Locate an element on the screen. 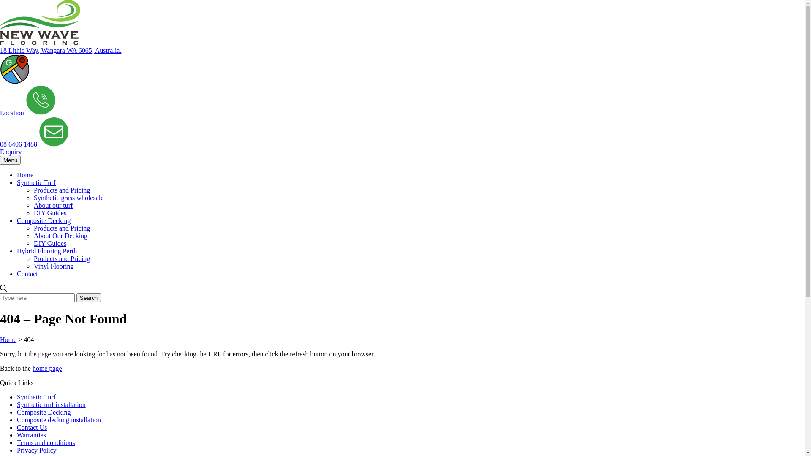  Home is located at coordinates (8, 339).